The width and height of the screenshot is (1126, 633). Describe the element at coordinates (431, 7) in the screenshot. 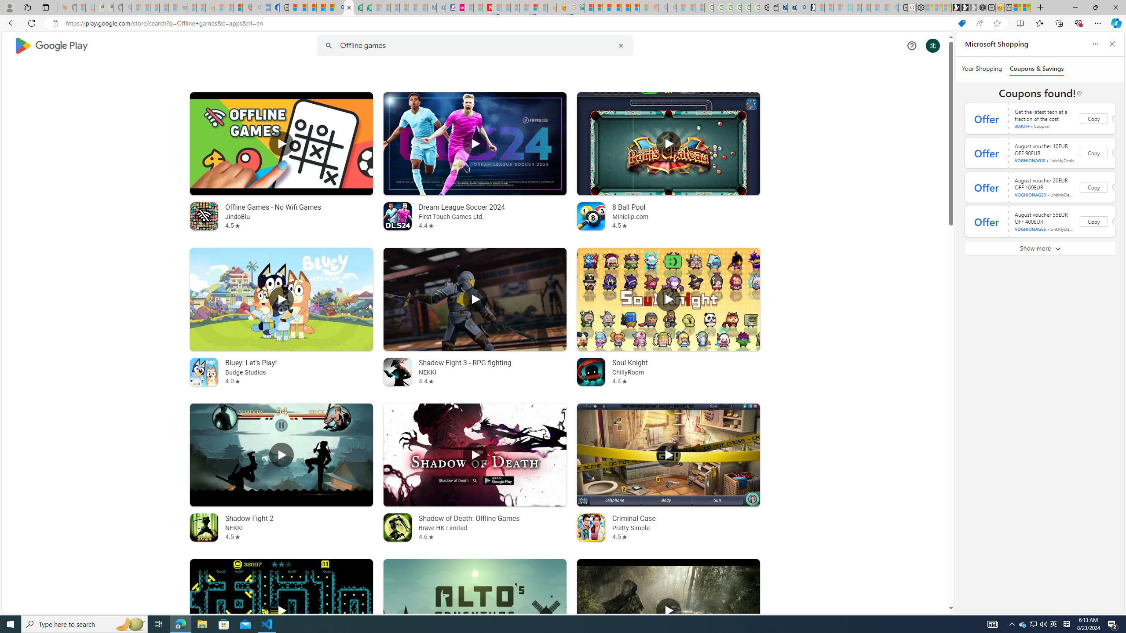

I see `Cheap Car Rentals - Save70.com - Sleeping` at that location.